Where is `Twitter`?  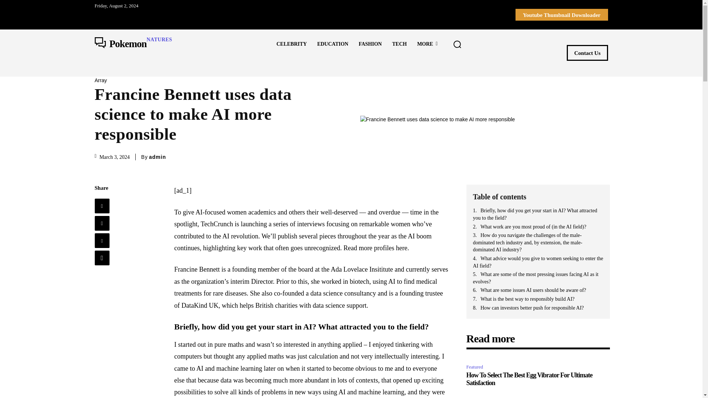
Twitter is located at coordinates (562, 15).